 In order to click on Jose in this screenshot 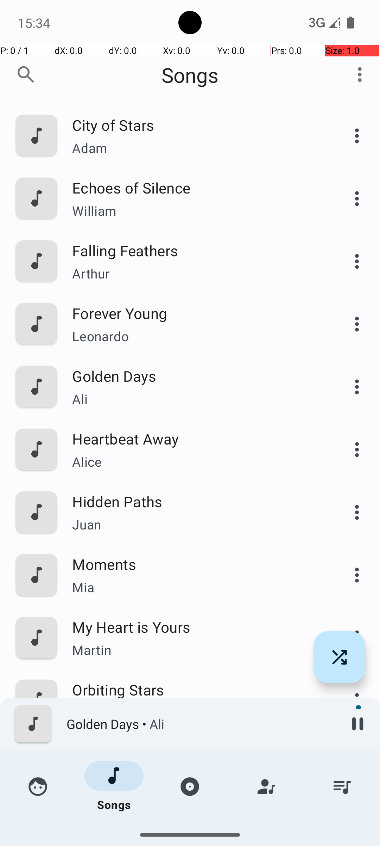, I will do `click(196, 775)`.